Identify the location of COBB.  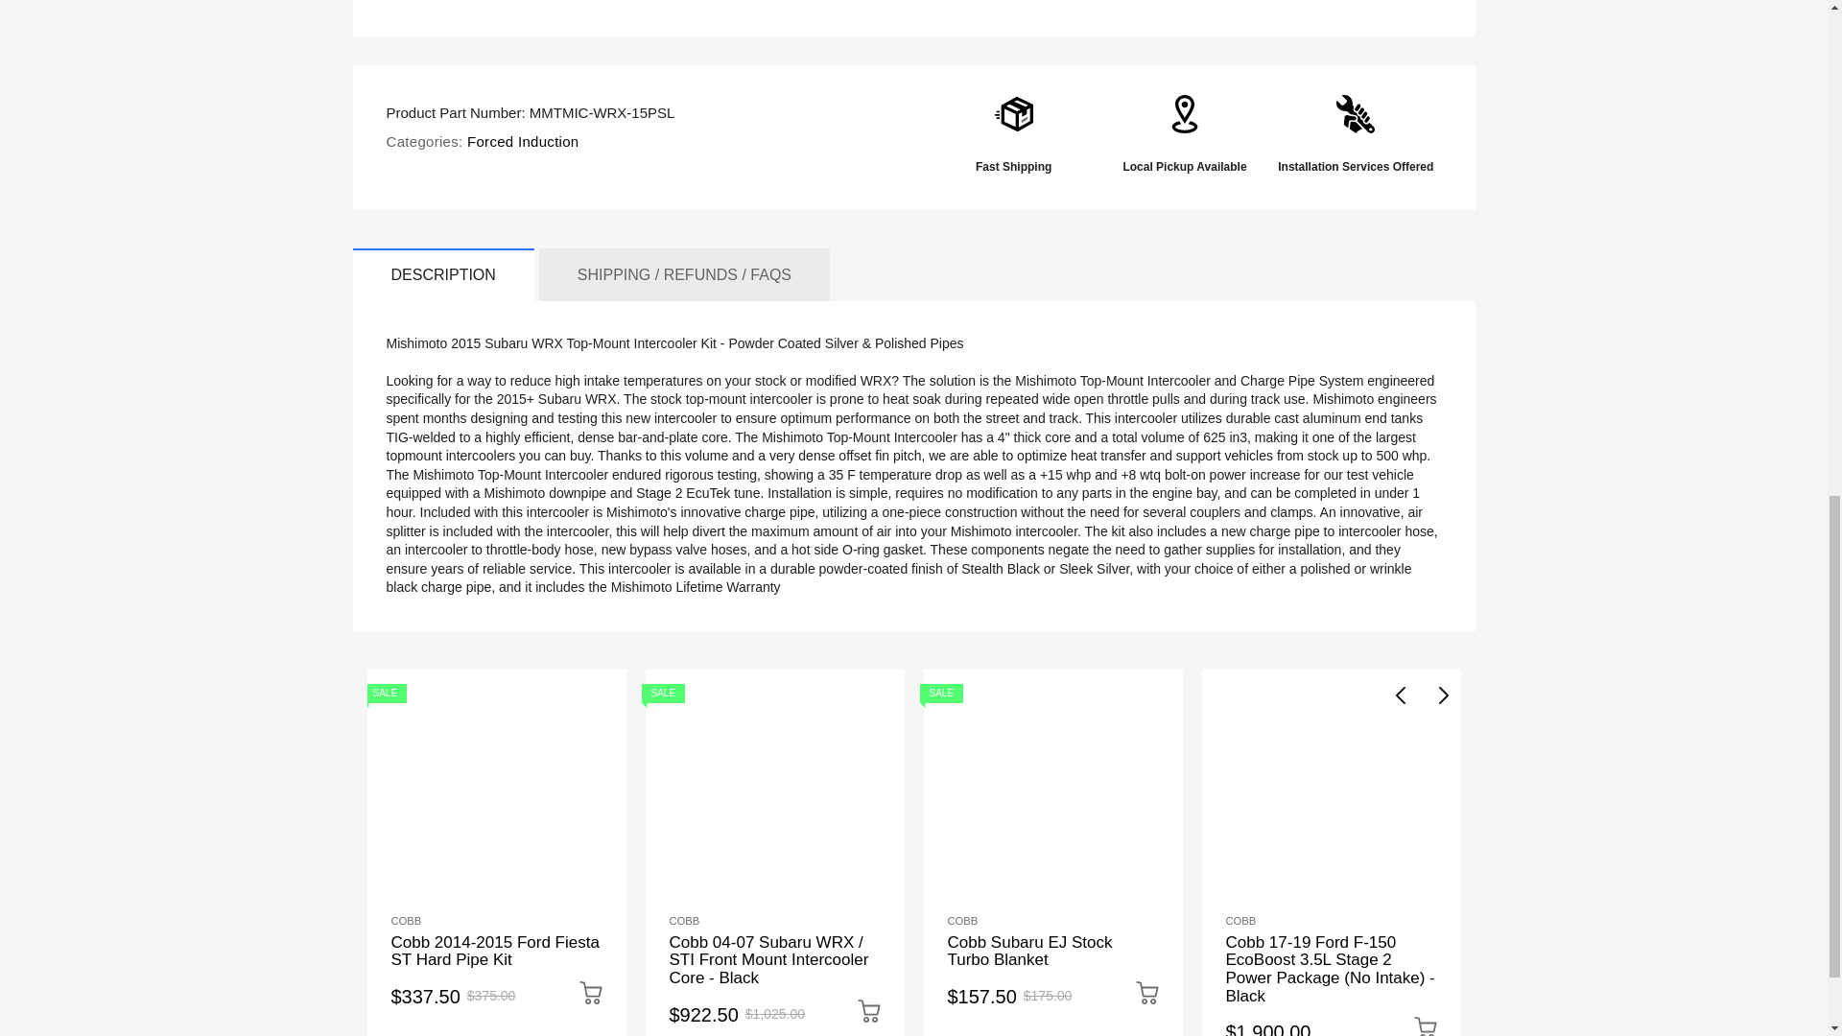
(406, 920).